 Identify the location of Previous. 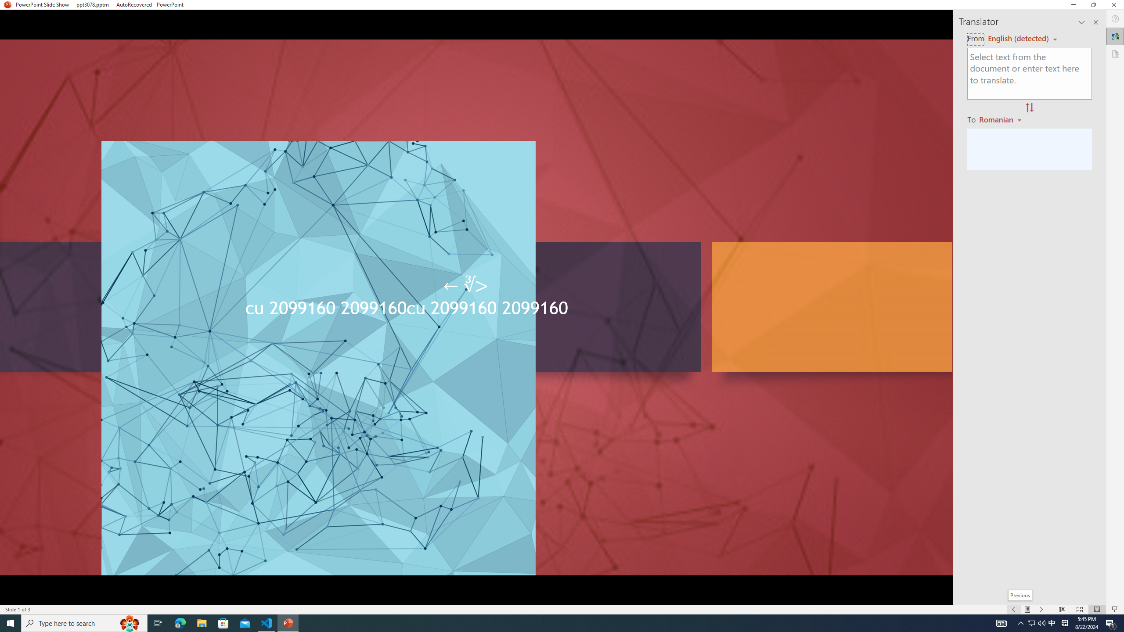
(1020, 595).